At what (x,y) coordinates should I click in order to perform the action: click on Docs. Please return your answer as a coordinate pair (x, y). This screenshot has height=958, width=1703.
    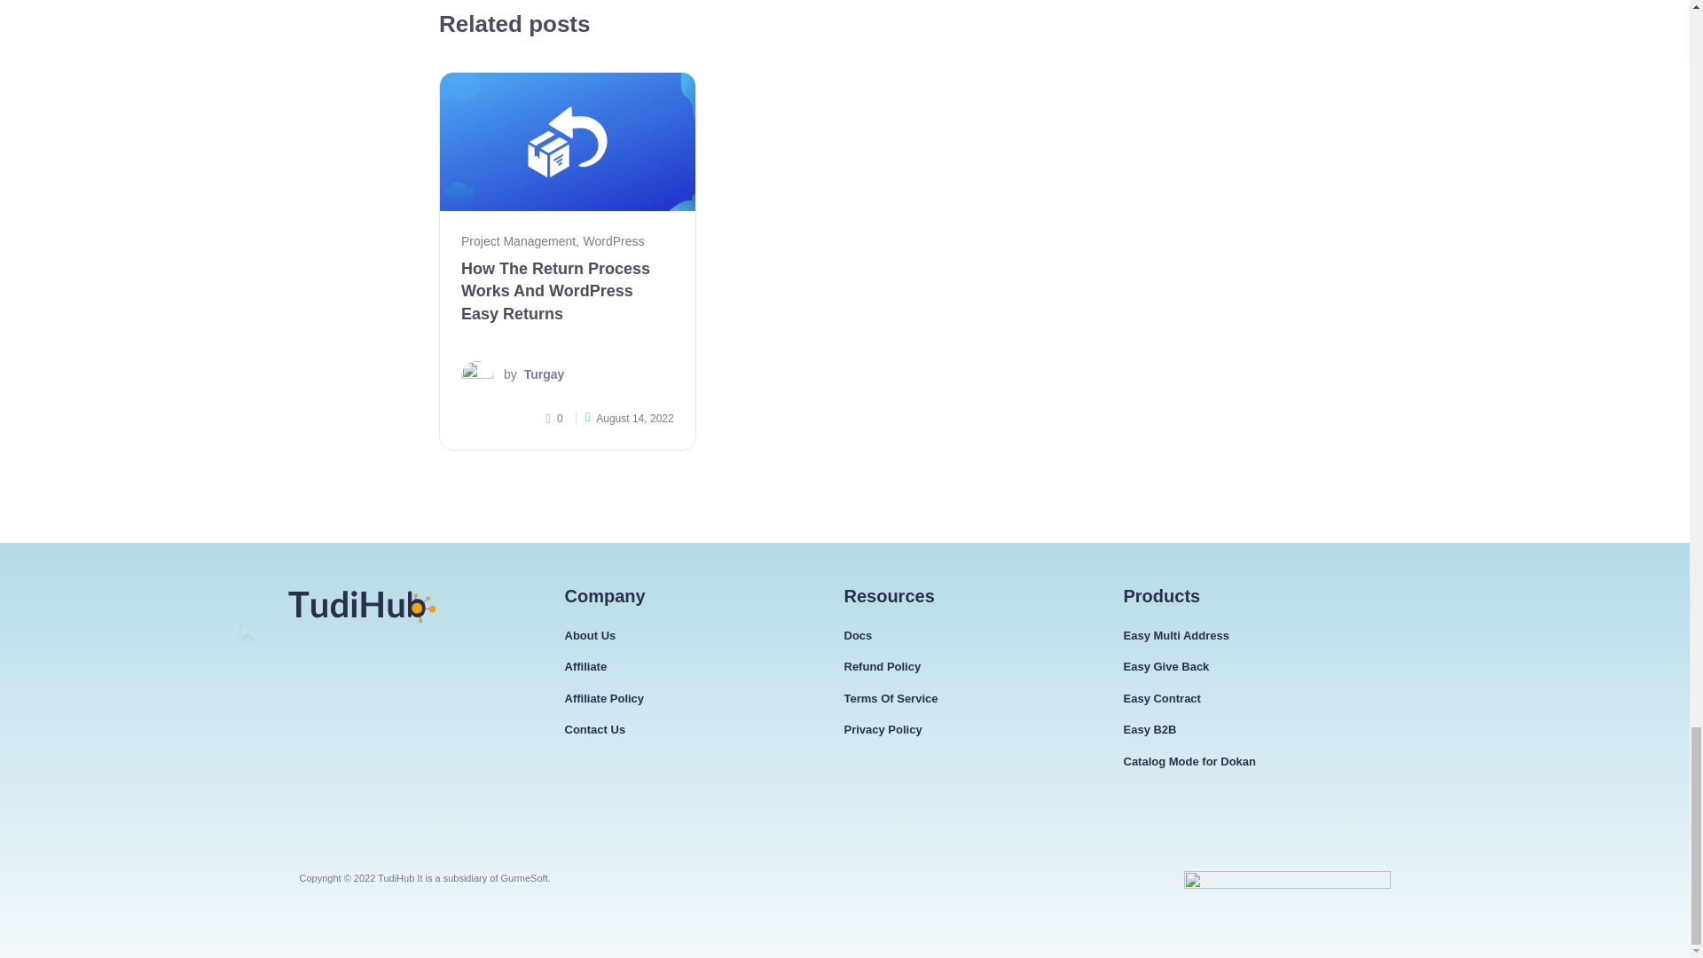
    Looking at the image, I should click on (859, 636).